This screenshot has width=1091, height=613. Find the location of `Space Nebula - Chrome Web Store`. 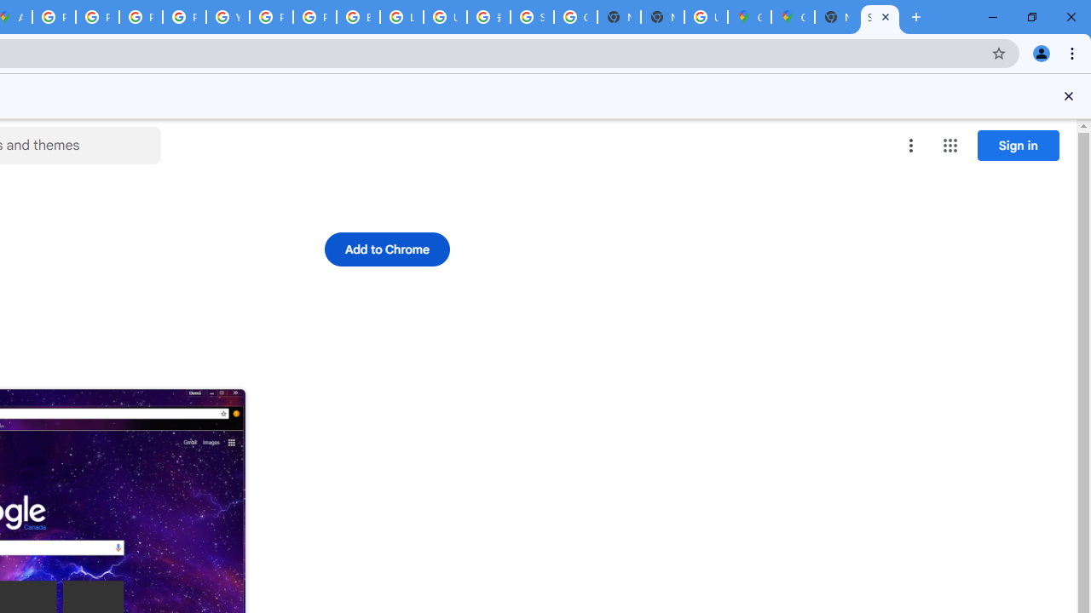

Space Nebula - Chrome Web Store is located at coordinates (880, 17).